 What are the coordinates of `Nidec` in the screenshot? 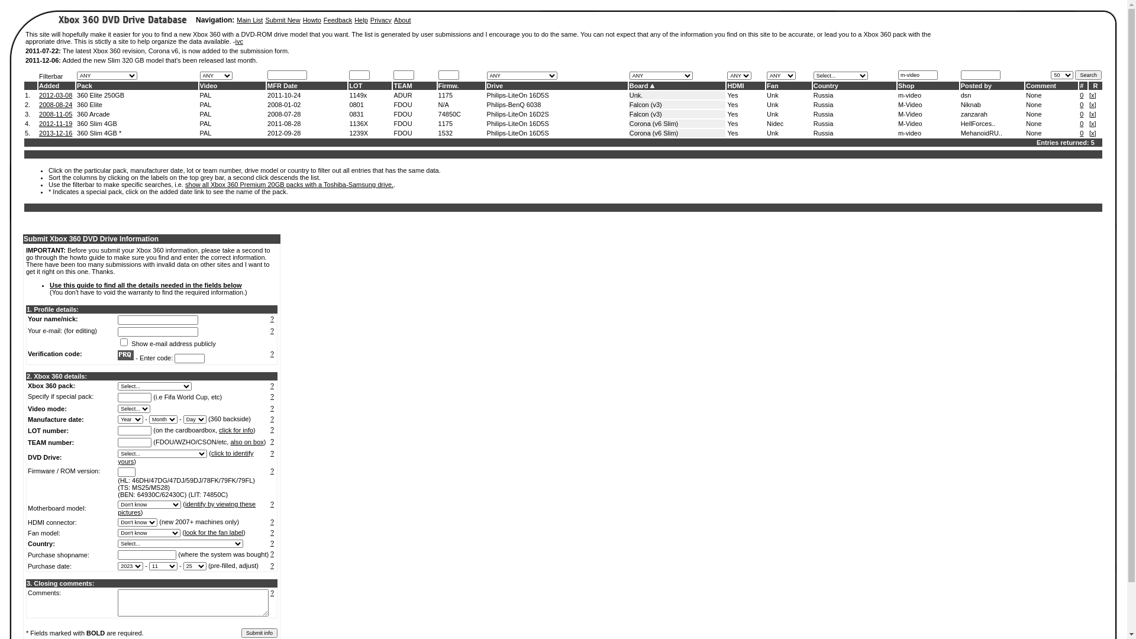 It's located at (775, 124).